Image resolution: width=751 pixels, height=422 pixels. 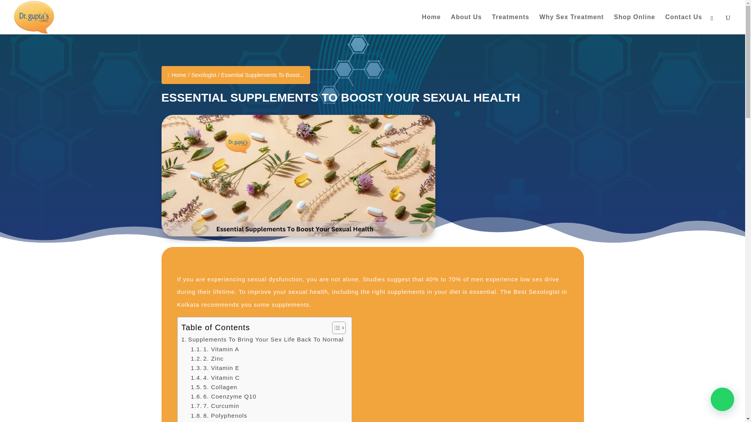 I want to click on Why Sex Treatment, so click(x=571, y=24).